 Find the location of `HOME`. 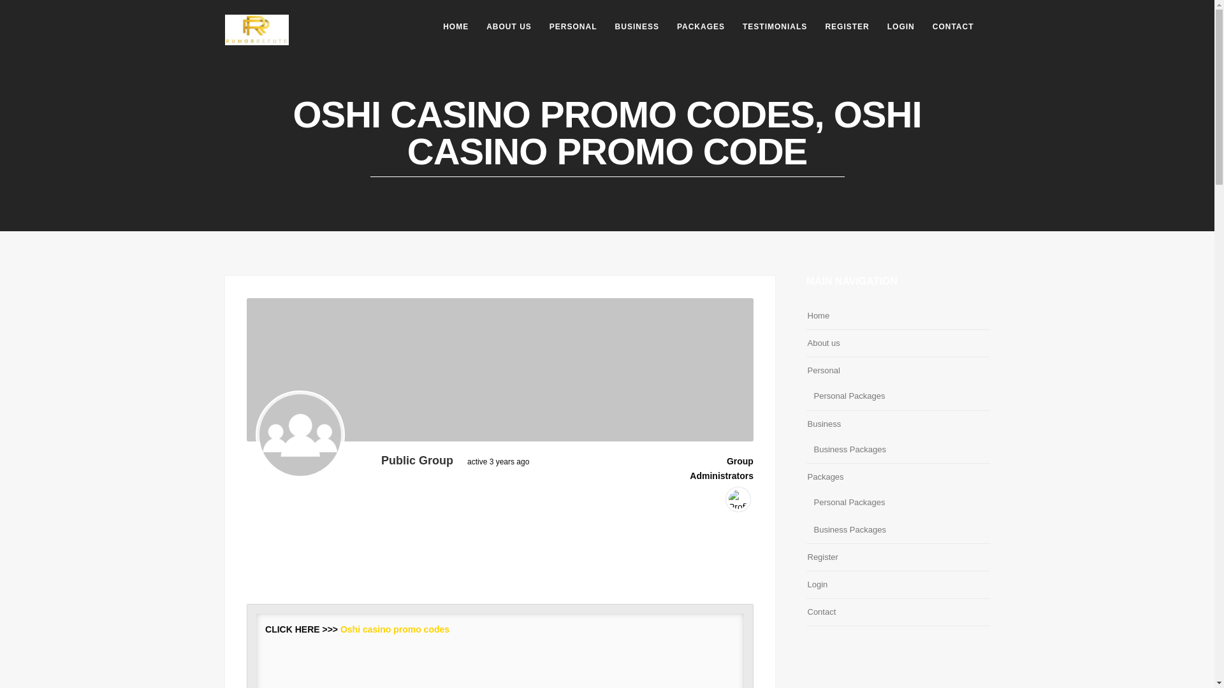

HOME is located at coordinates (455, 27).